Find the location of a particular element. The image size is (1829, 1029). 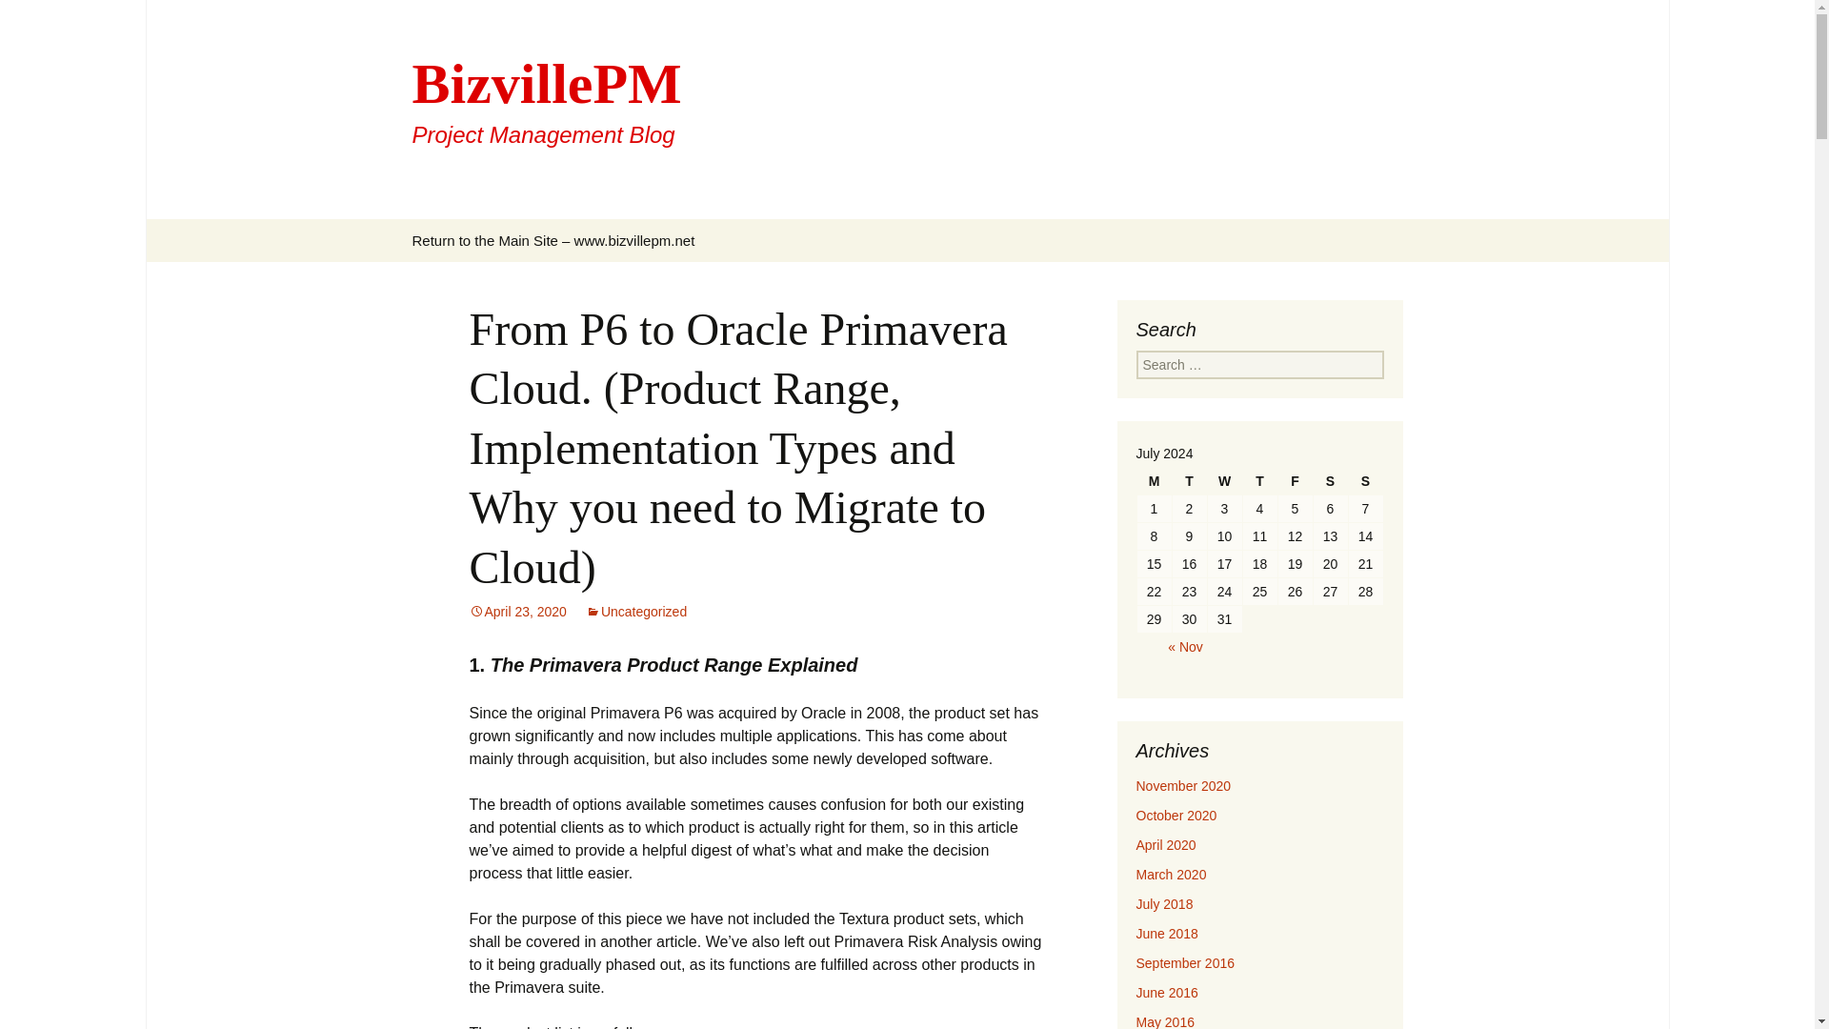

Sunday is located at coordinates (1166, 992).